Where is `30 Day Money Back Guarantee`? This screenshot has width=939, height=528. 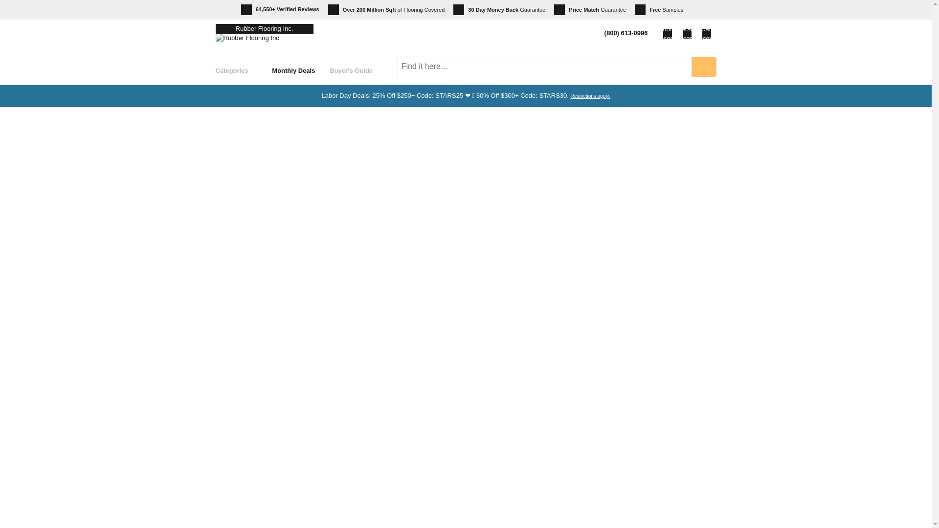 30 Day Money Back Guarantee is located at coordinates (499, 10).